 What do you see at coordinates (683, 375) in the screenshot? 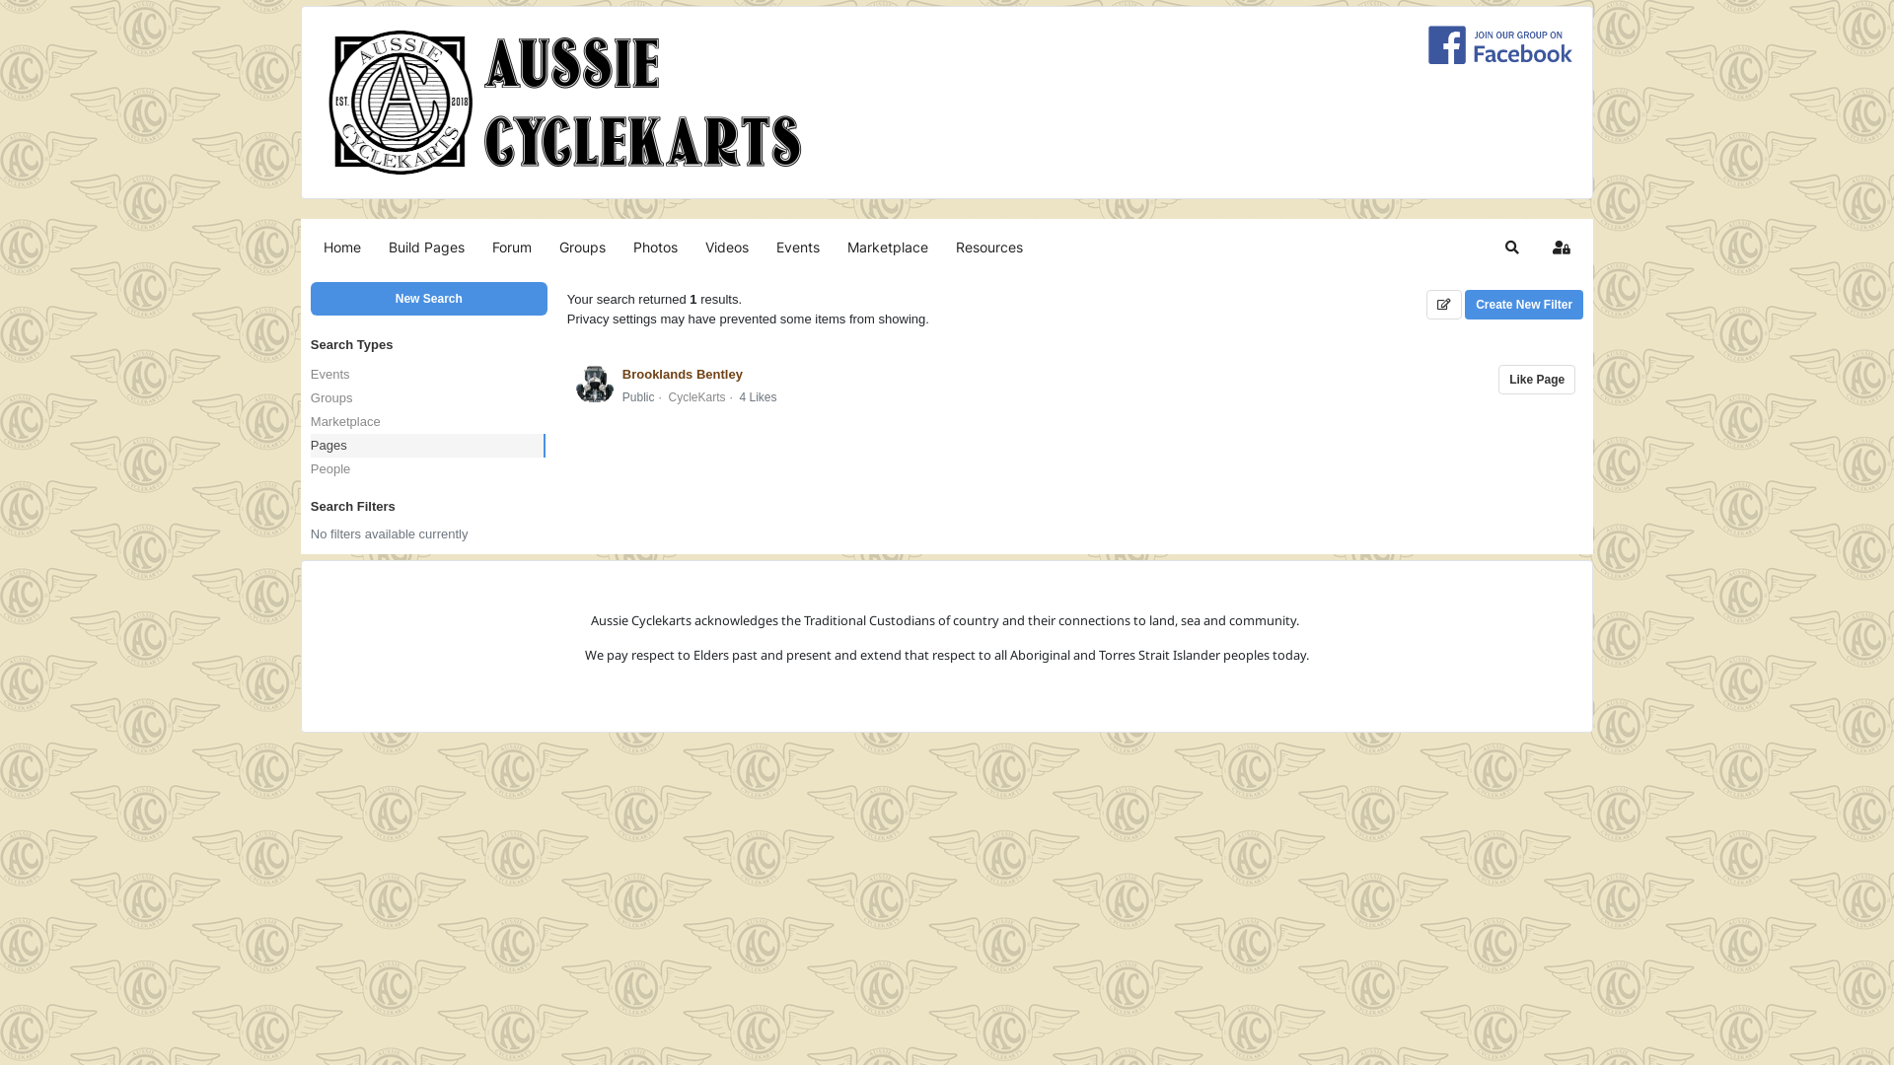
I see `Brooklands Bentley` at bounding box center [683, 375].